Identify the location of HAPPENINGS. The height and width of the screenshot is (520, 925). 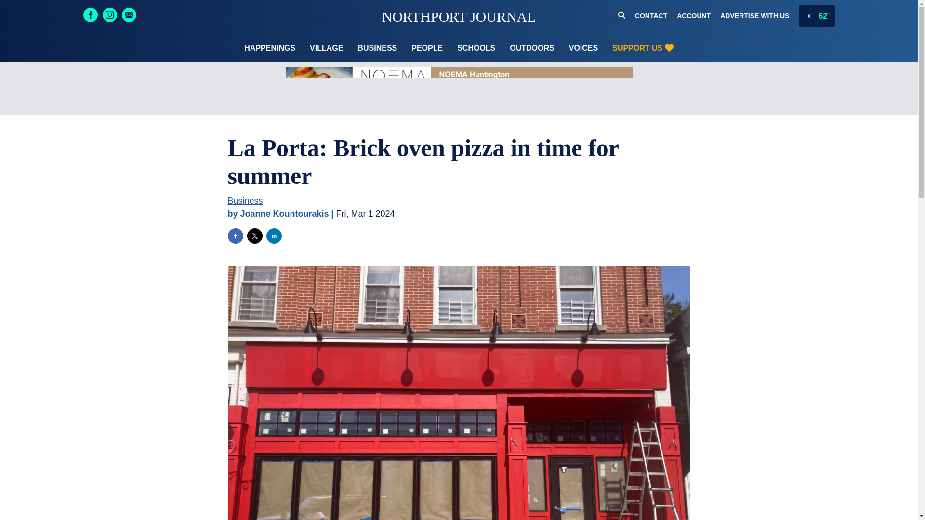
(269, 48).